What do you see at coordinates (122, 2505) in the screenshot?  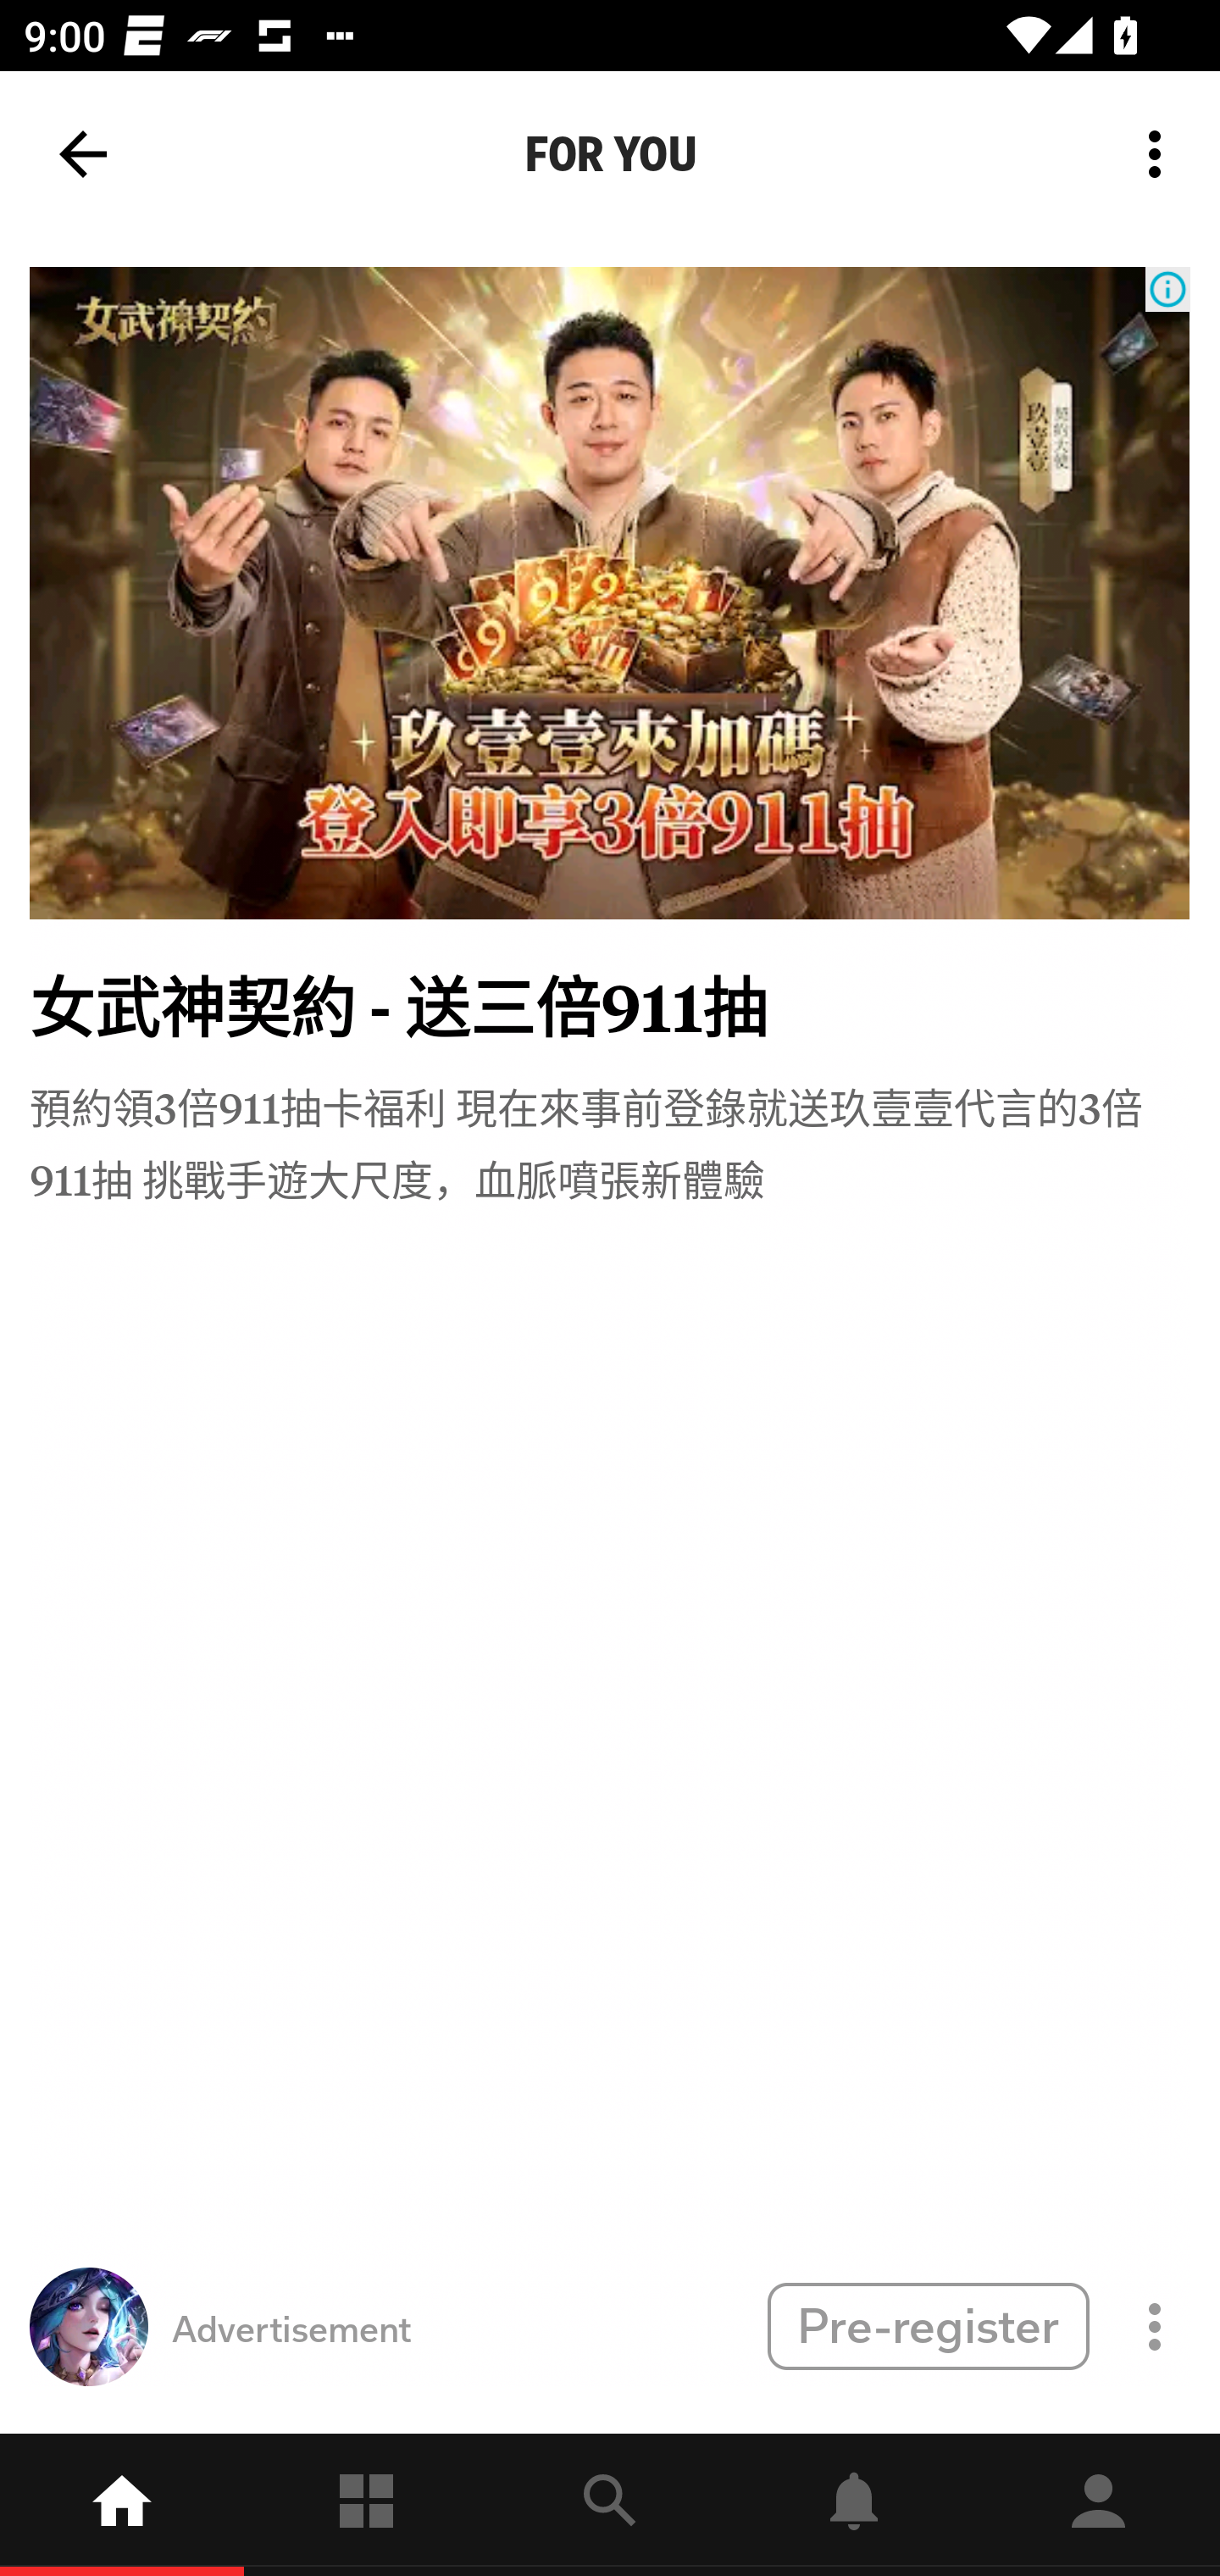 I see `home` at bounding box center [122, 2505].